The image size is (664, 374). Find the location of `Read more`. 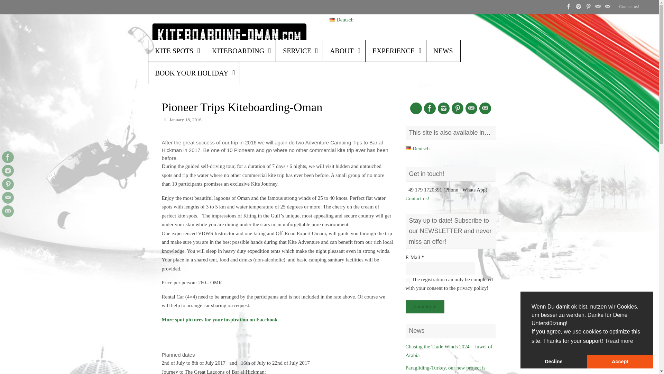

Read more is located at coordinates (619, 341).